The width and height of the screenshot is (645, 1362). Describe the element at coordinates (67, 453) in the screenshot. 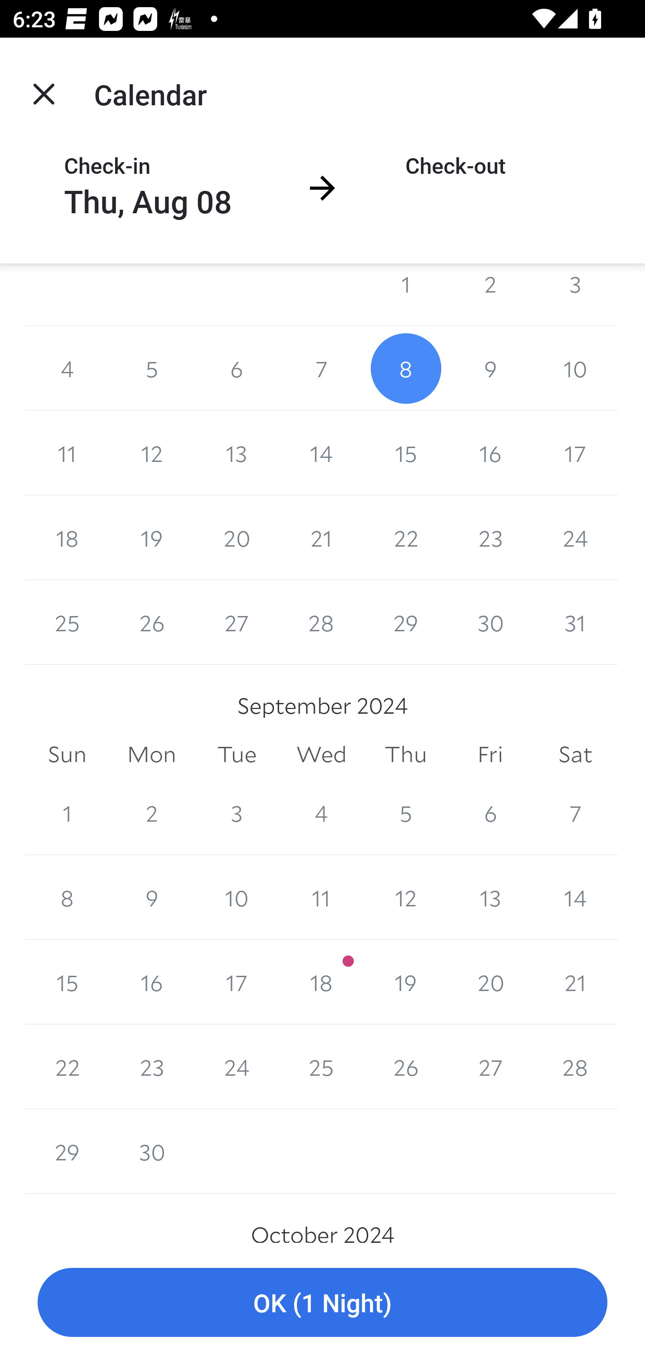

I see `11 11 August 2024` at that location.